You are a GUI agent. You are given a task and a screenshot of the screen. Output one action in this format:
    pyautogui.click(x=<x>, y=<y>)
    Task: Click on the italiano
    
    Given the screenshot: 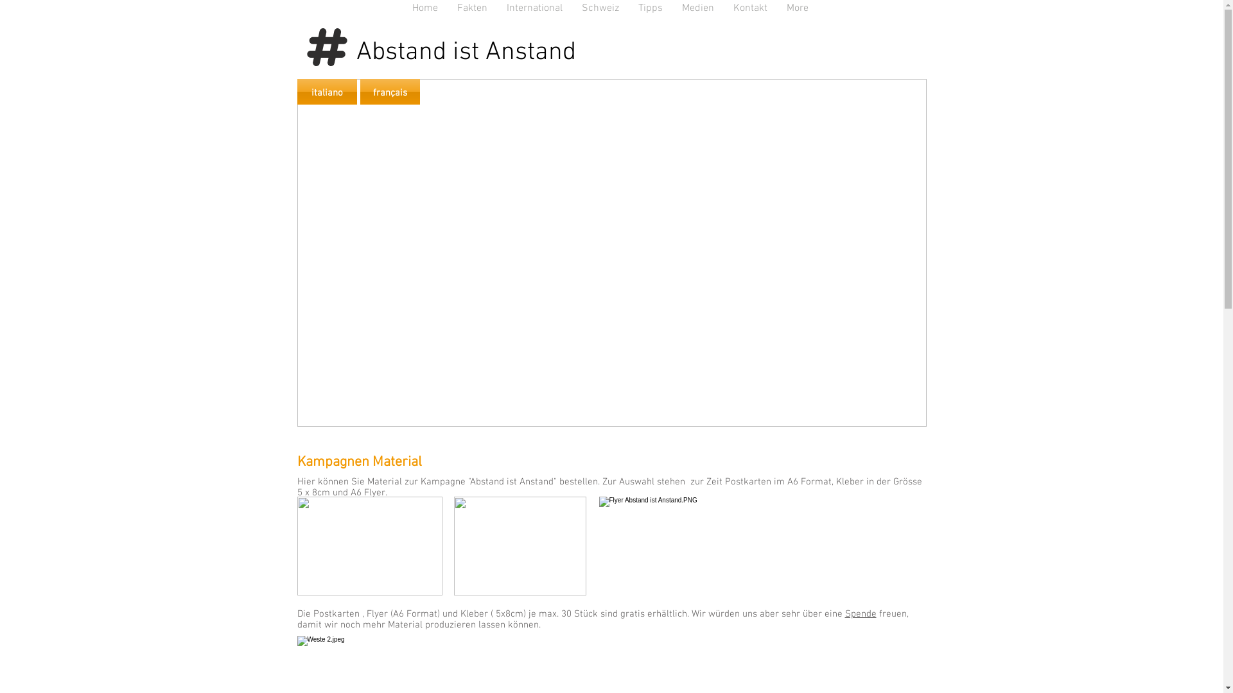 What is the action you would take?
    pyautogui.click(x=326, y=92)
    